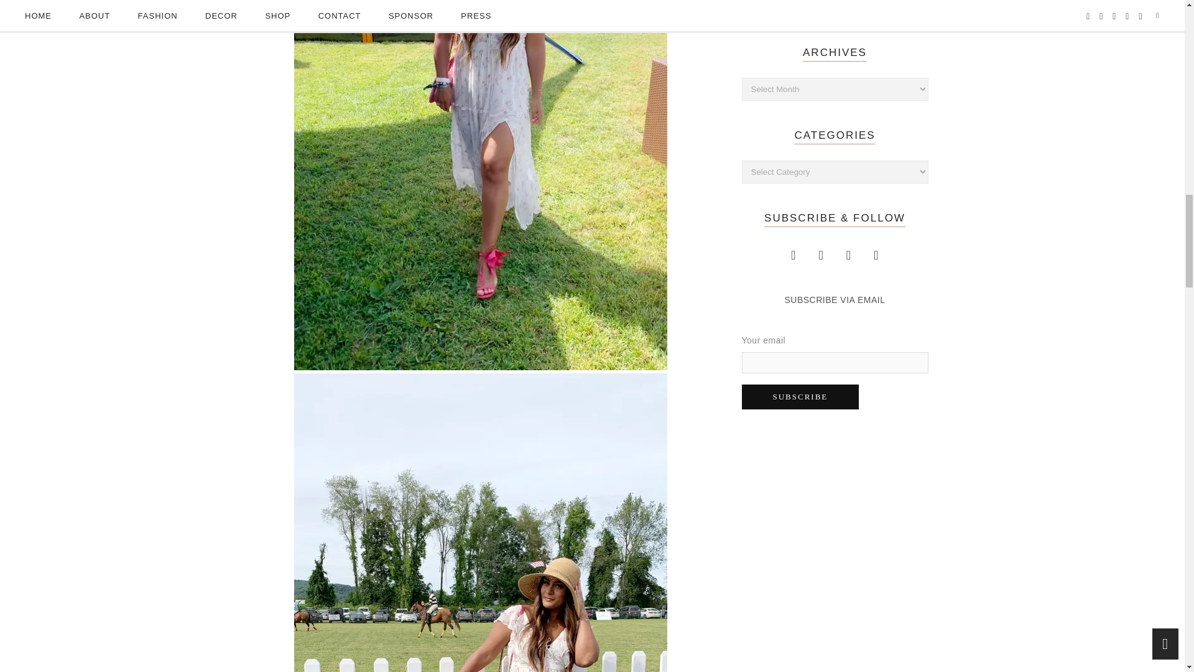 The width and height of the screenshot is (1194, 672). I want to click on Subscribe, so click(800, 396).